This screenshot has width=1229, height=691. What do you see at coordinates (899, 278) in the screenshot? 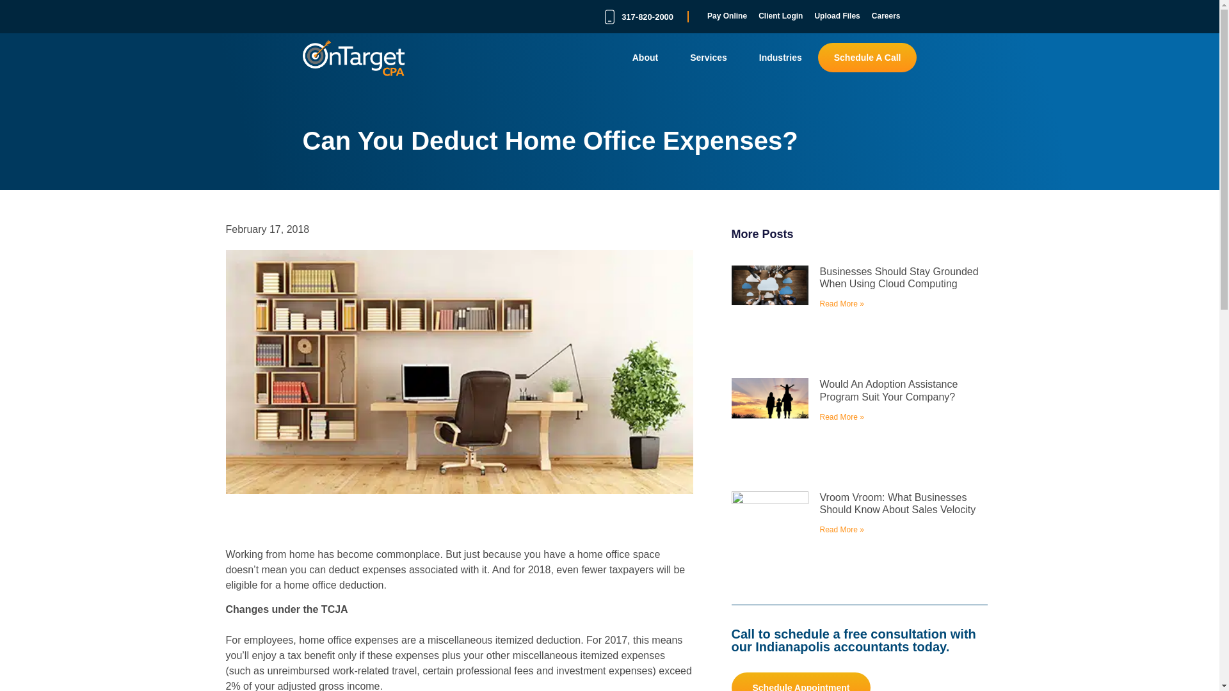
I see `Businesses Should Stay Grounded When Using Cloud Computing` at bounding box center [899, 278].